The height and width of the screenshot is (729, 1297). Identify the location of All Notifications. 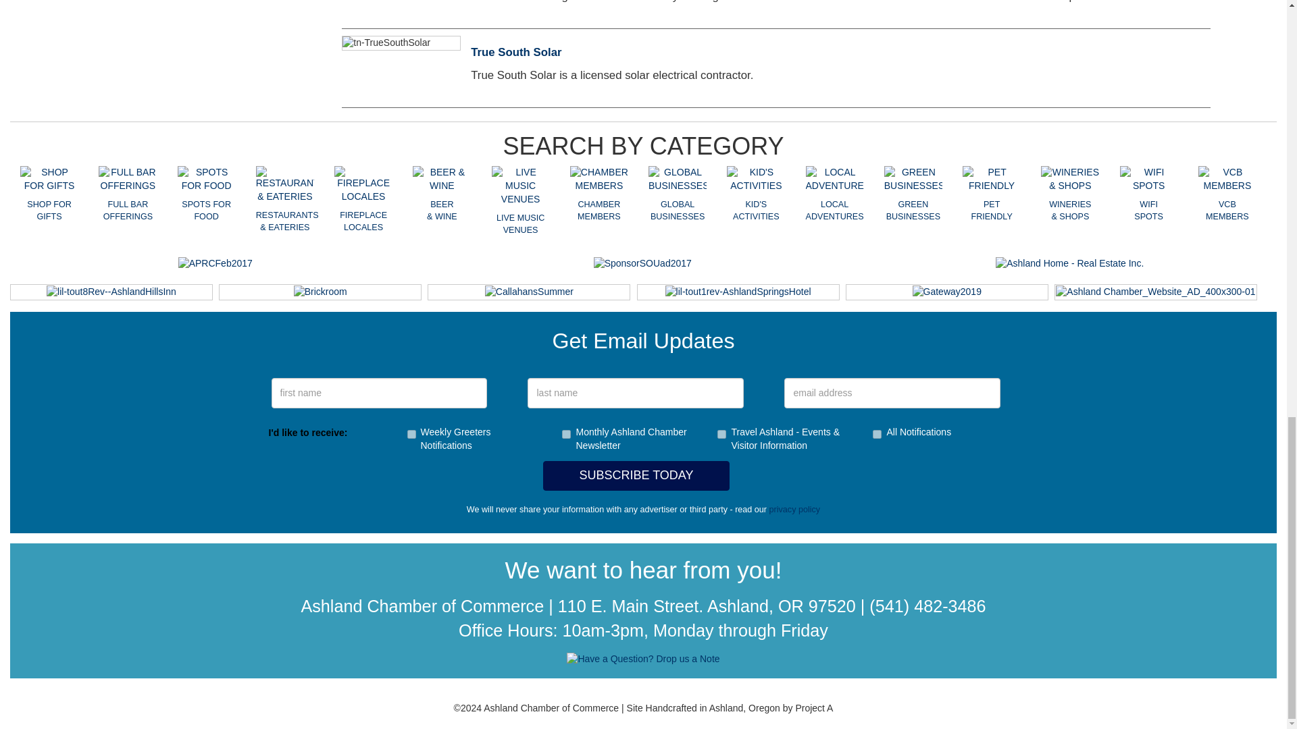
(877, 435).